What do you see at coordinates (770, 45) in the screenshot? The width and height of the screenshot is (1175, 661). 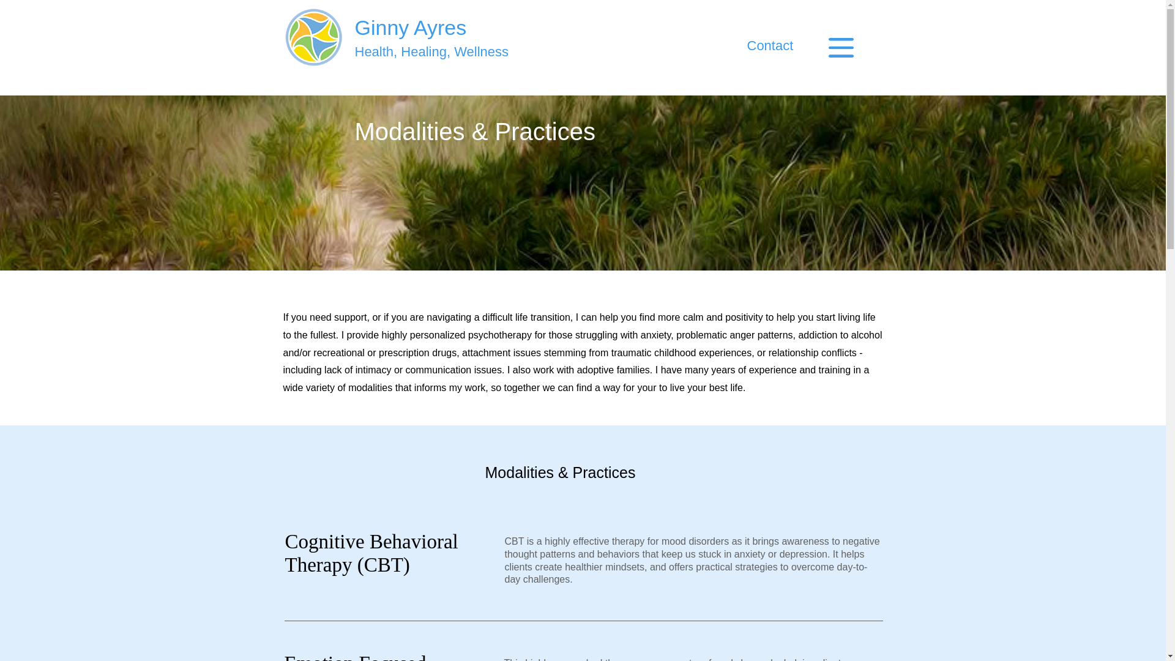 I see `Contact` at bounding box center [770, 45].